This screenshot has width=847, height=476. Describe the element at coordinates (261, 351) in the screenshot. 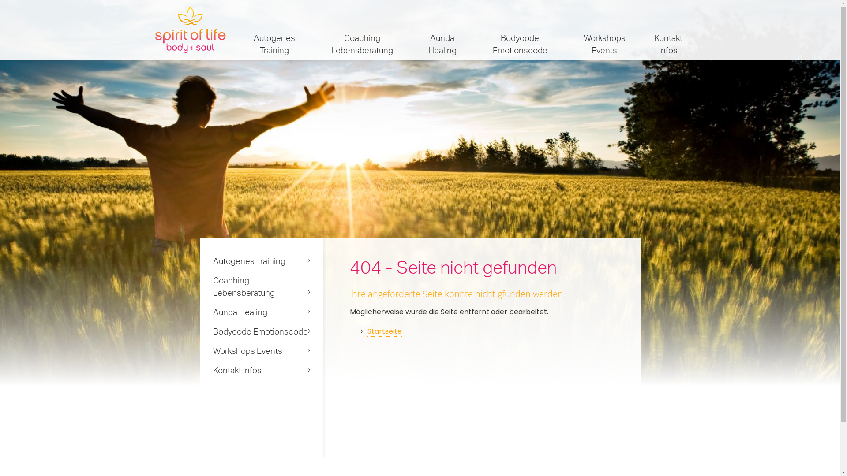

I see `Workshops Events` at that location.